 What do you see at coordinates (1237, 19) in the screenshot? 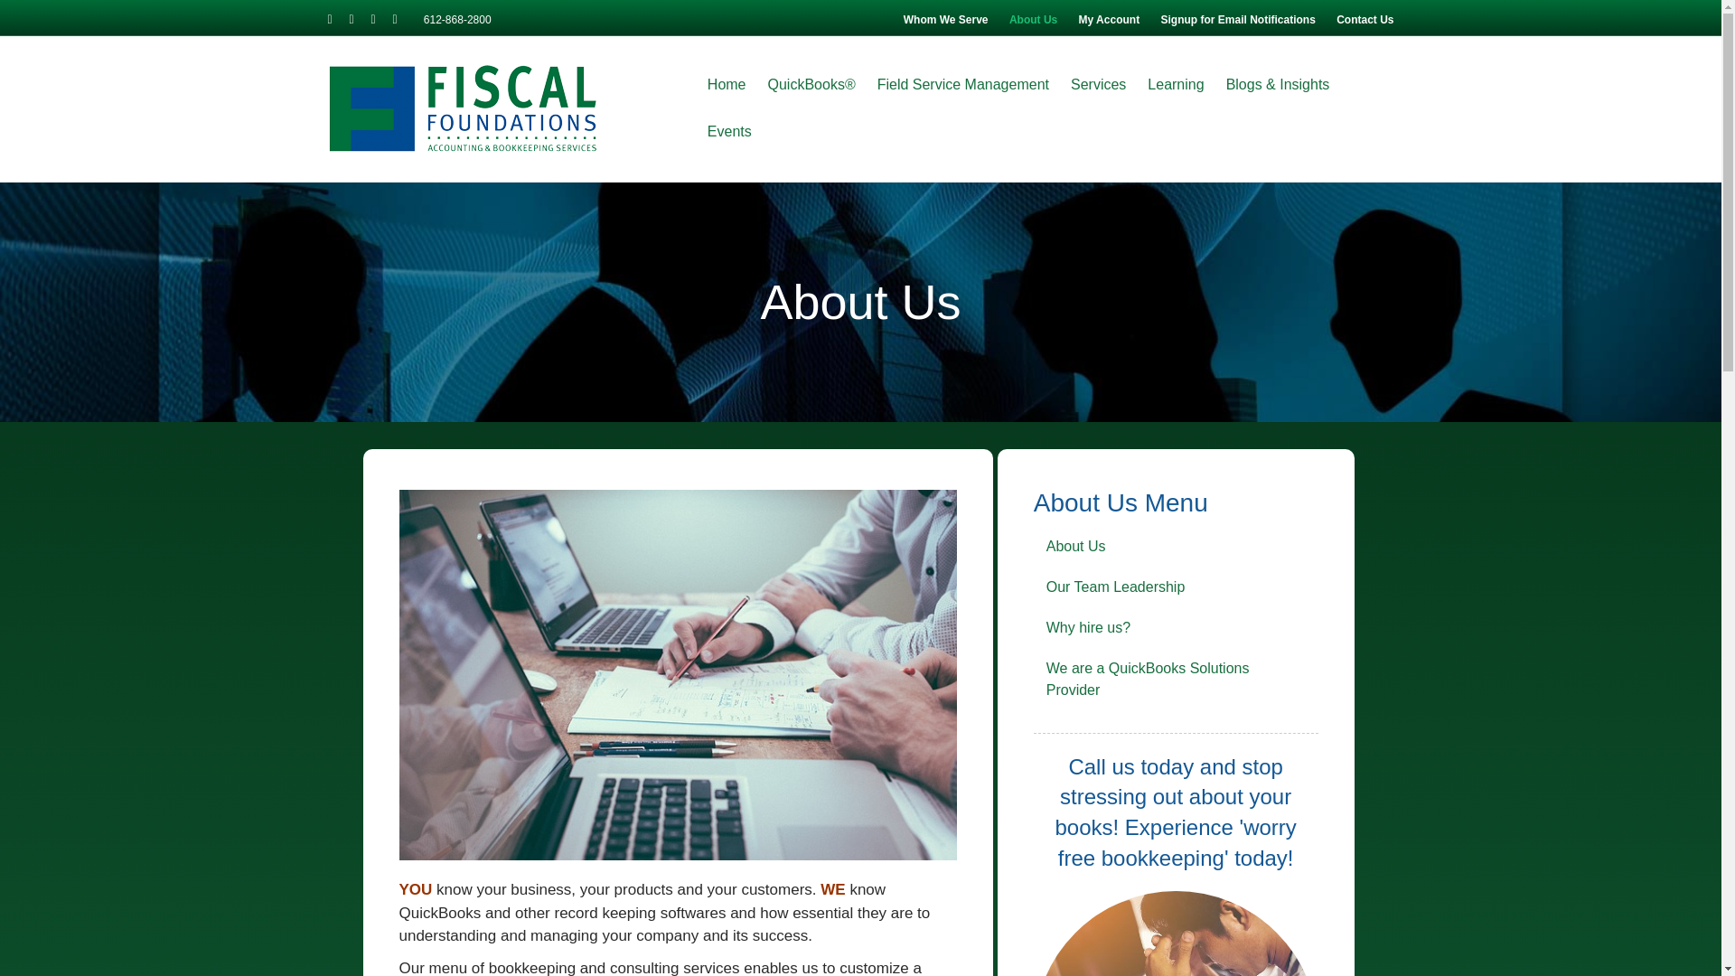
I see `Signup for Email Notifications` at bounding box center [1237, 19].